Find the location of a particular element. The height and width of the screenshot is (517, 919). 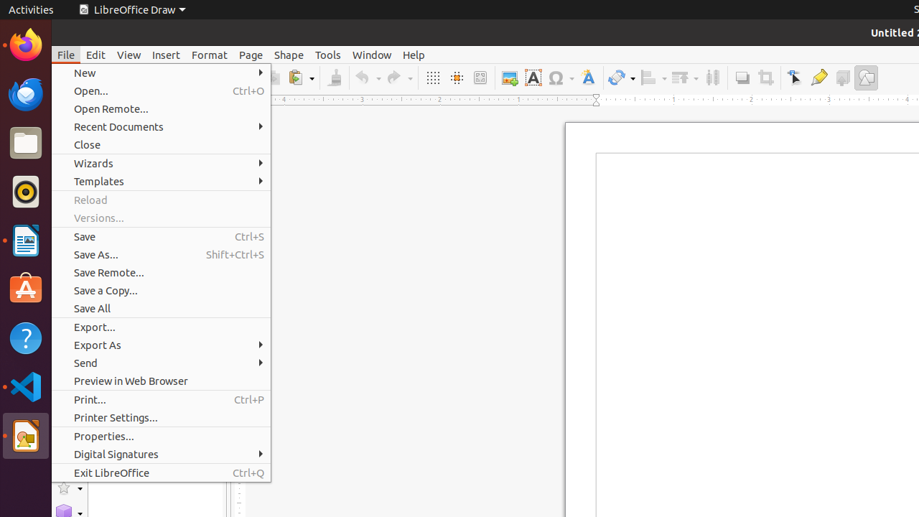

Wizards is located at coordinates (161, 164).